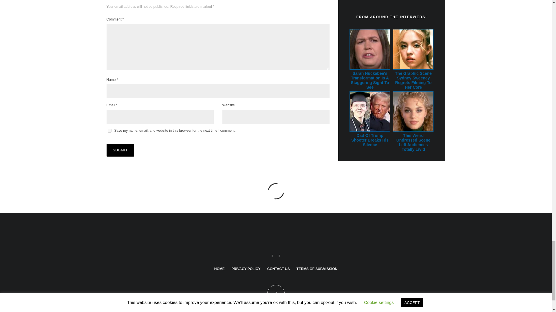 This screenshot has height=312, width=556. What do you see at coordinates (109, 131) in the screenshot?
I see `yes` at bounding box center [109, 131].